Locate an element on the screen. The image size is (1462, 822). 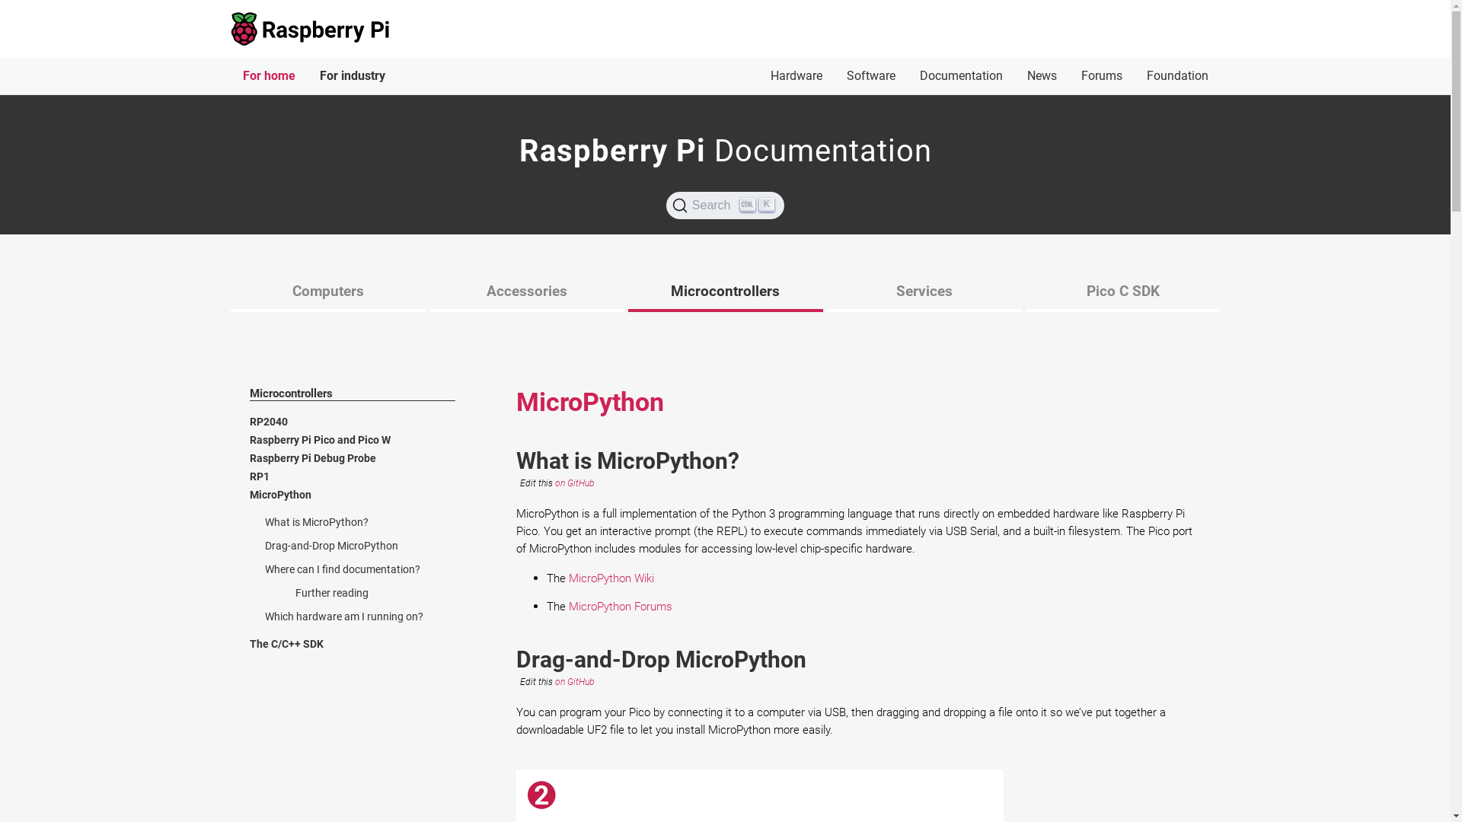
Raspberry Pi Pico and Pico W is located at coordinates (364, 440).